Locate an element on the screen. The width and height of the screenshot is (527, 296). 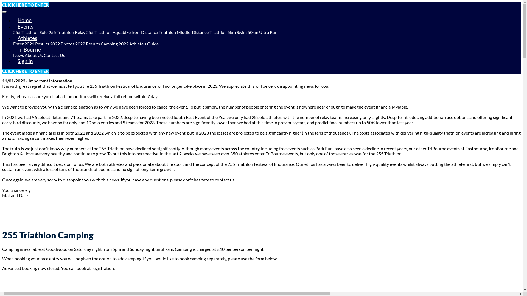
50km Ultra Run is located at coordinates (262, 32).